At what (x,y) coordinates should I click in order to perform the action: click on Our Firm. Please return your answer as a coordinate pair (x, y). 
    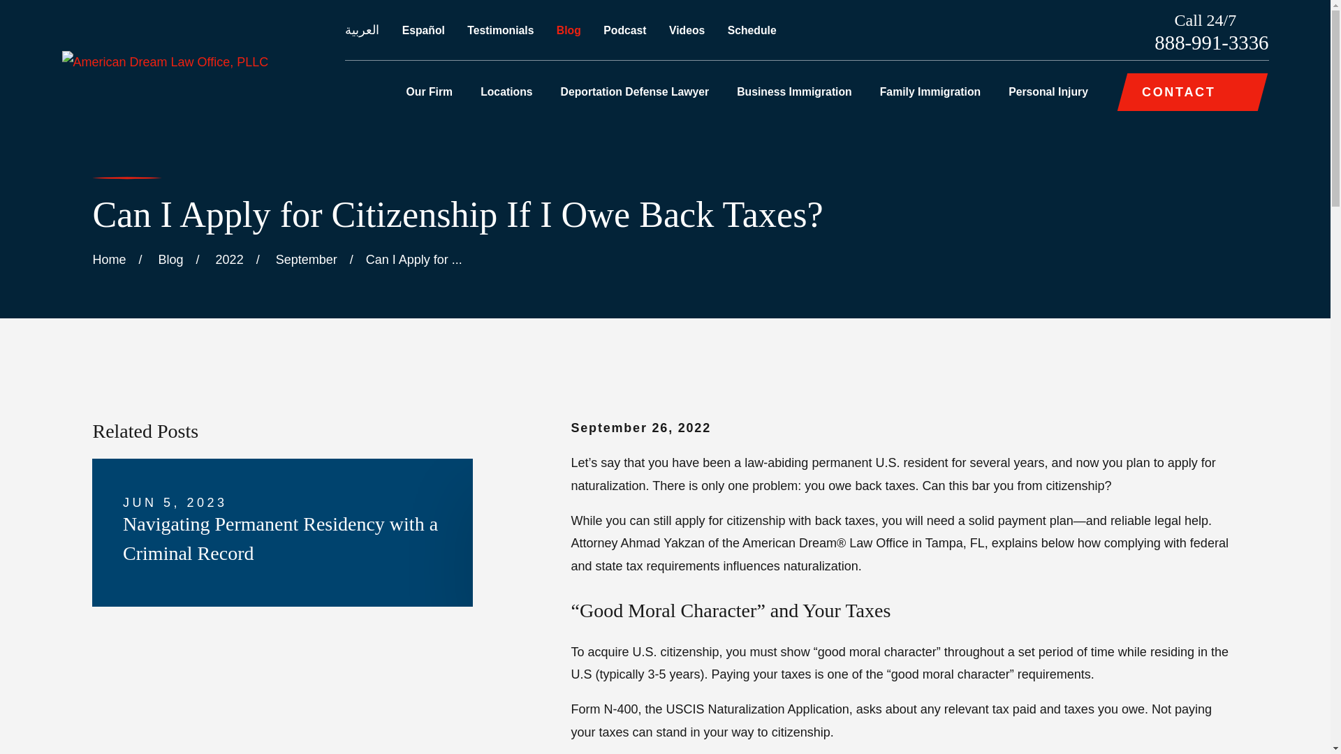
    Looking at the image, I should click on (429, 91).